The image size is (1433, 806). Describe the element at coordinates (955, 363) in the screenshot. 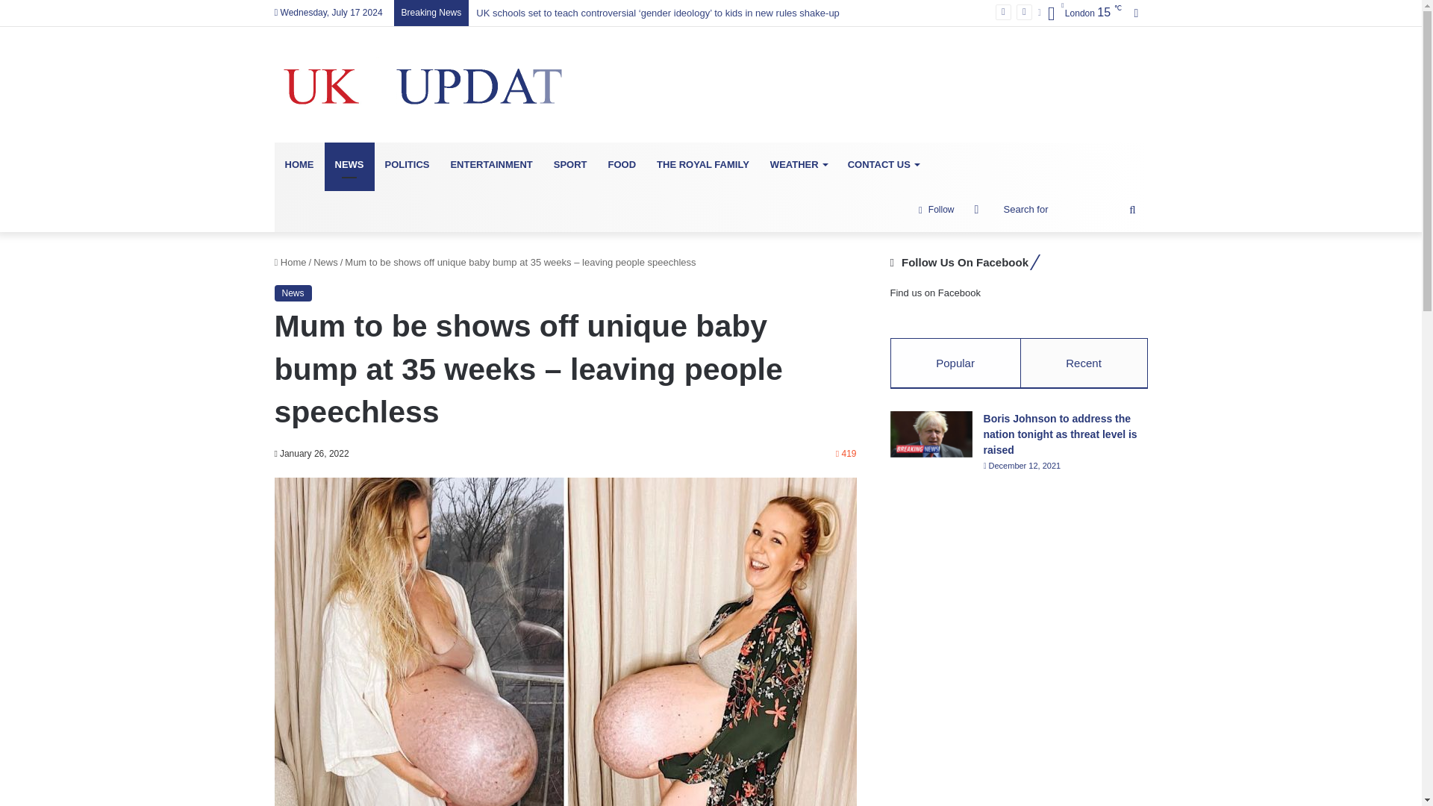

I see `Popular` at that location.